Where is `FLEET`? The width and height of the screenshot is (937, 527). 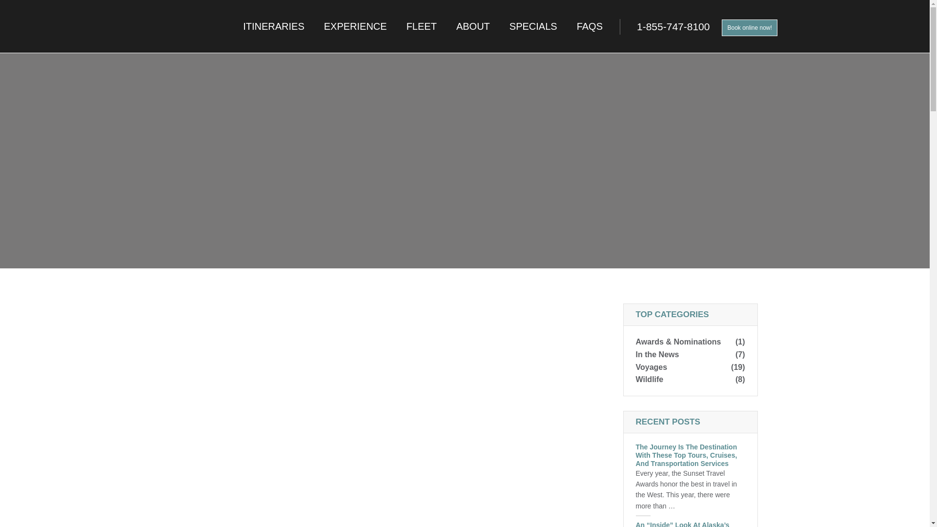
FLEET is located at coordinates (422, 26).